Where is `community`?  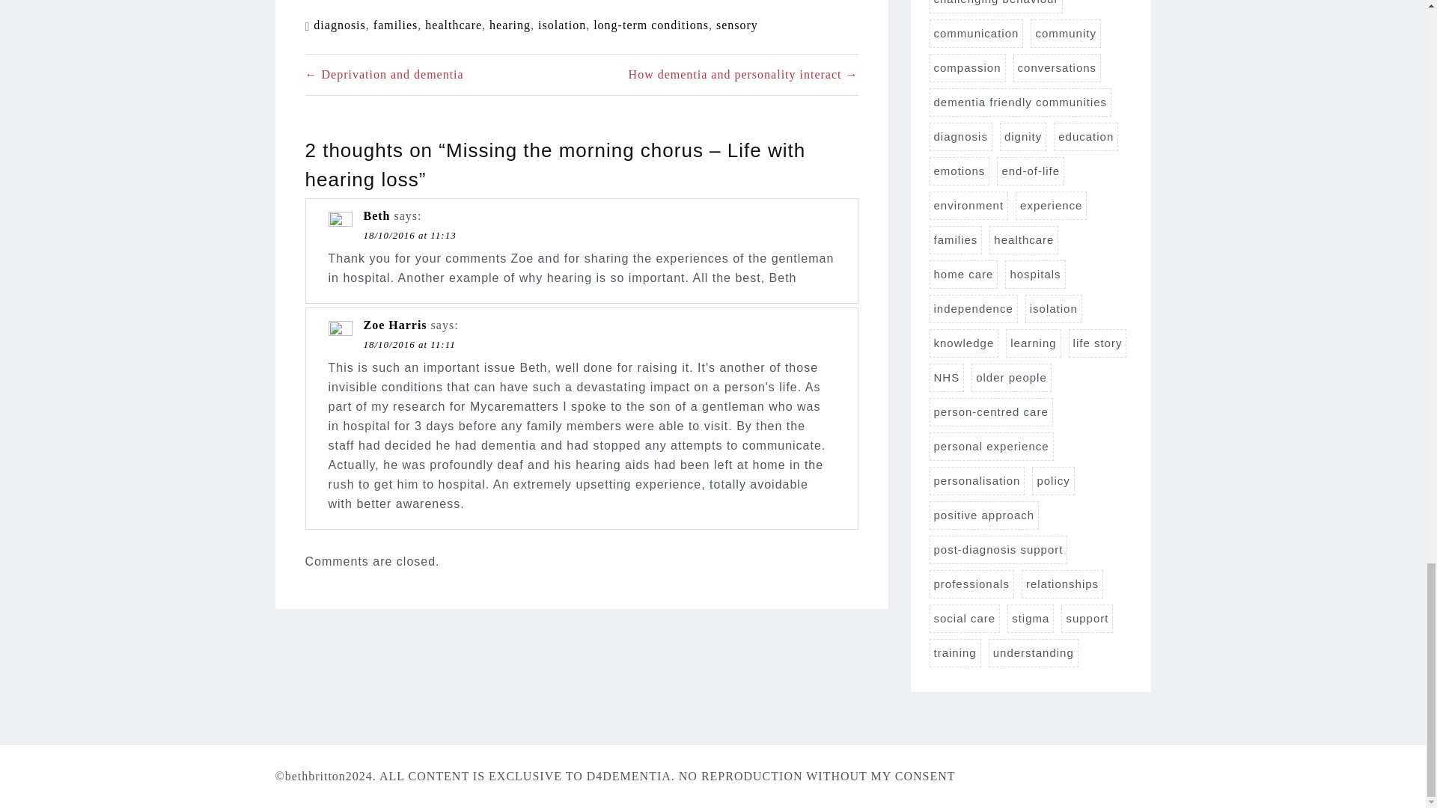
community is located at coordinates (1065, 33).